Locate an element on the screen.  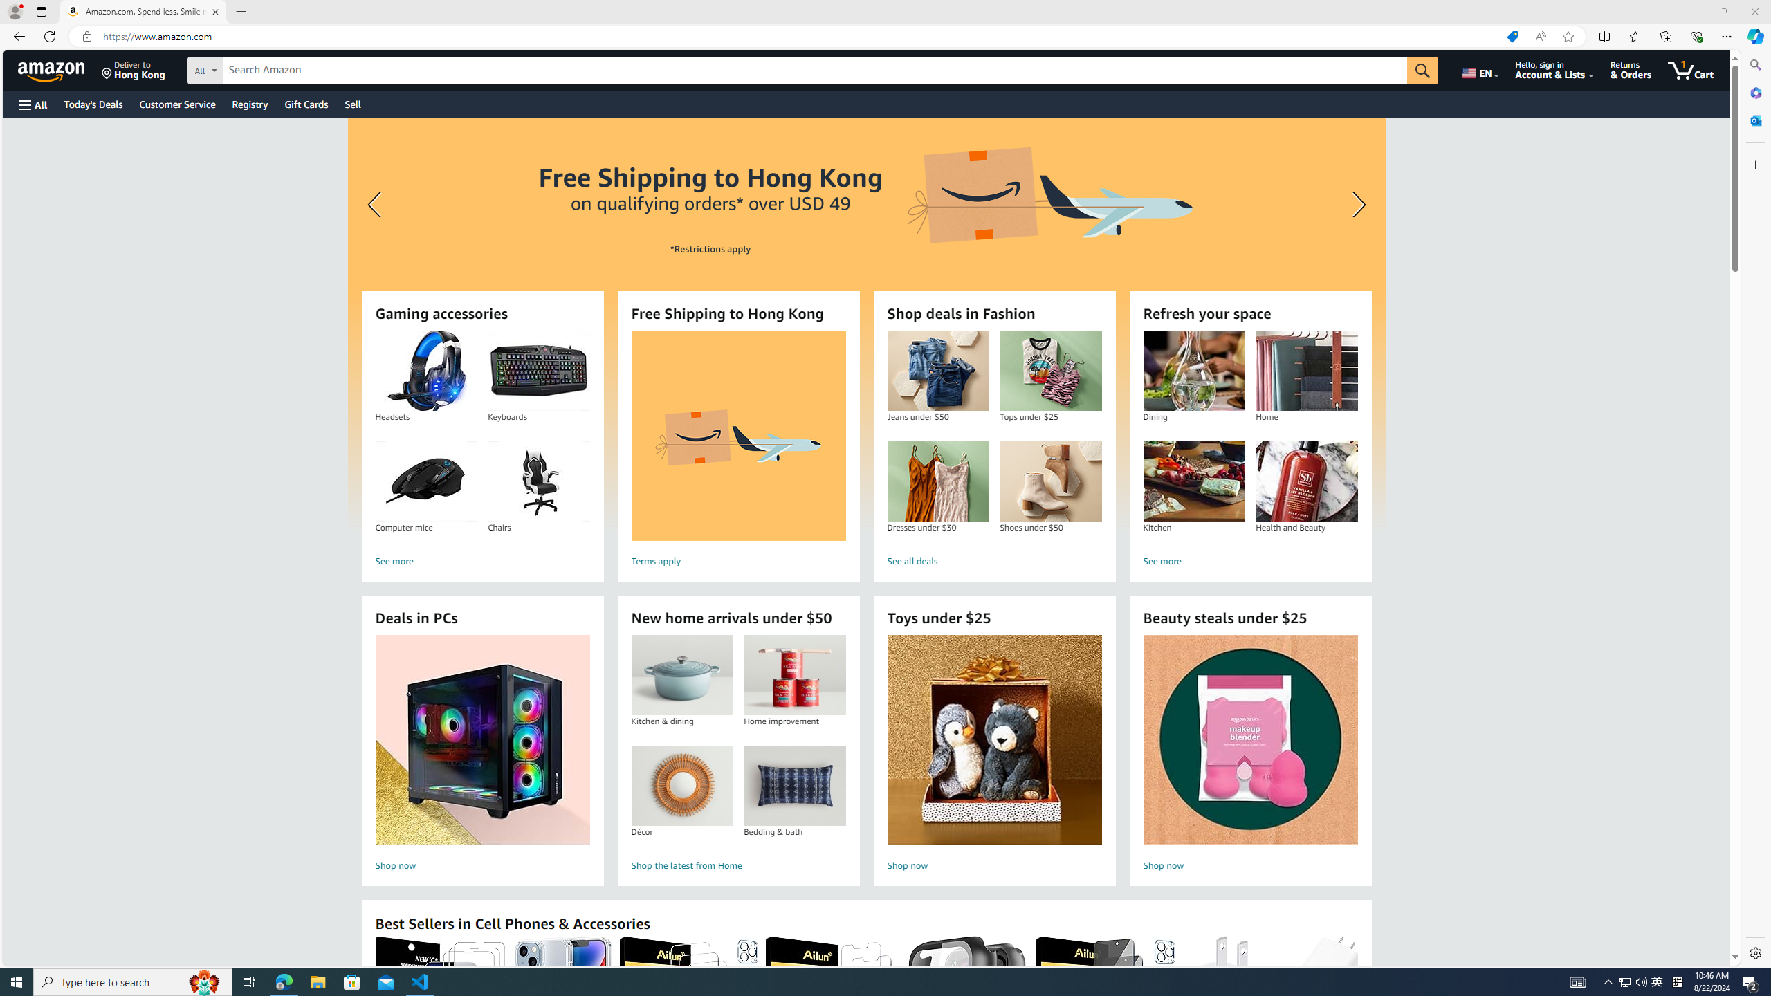
Jeans under $50 is located at coordinates (937, 371).